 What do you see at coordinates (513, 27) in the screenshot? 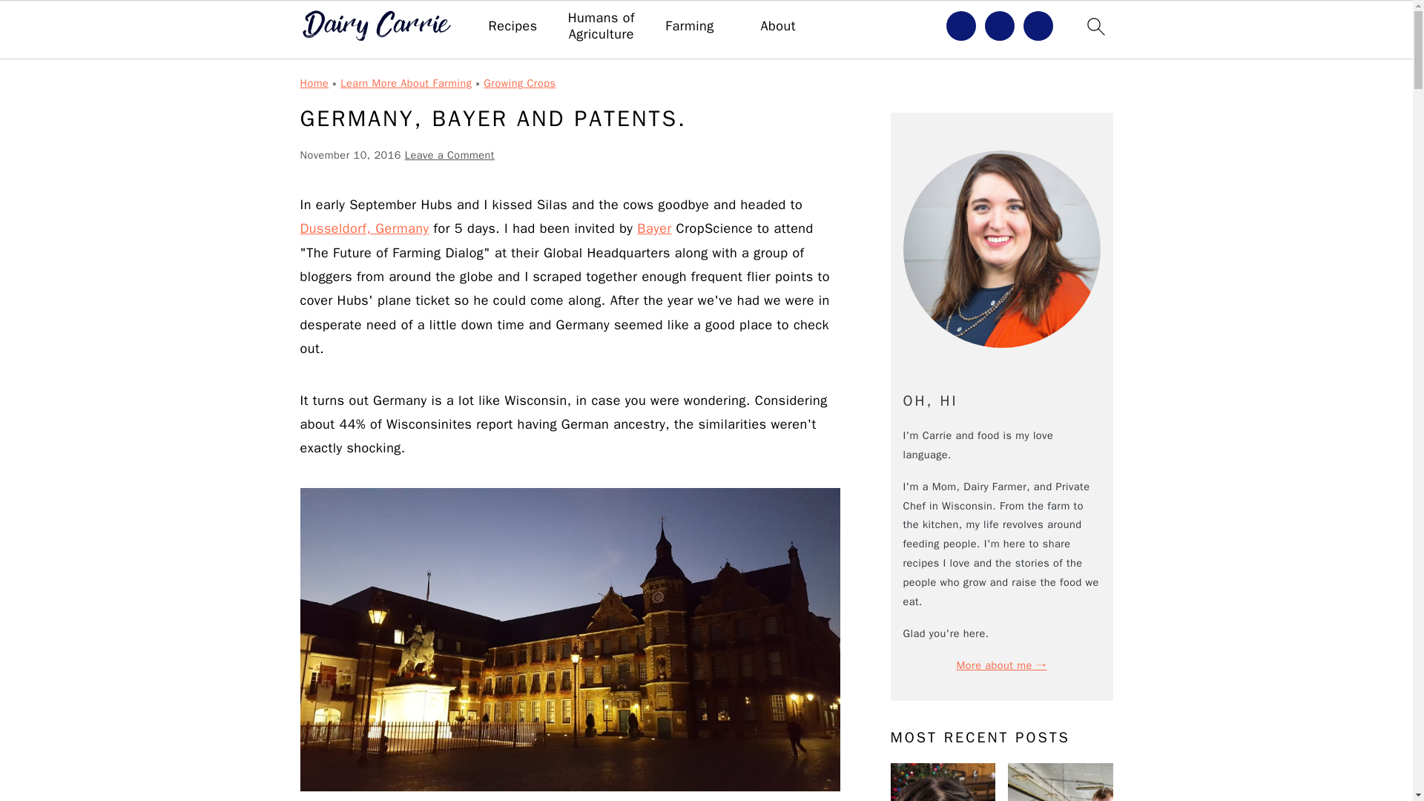
I see `Recipes` at bounding box center [513, 27].